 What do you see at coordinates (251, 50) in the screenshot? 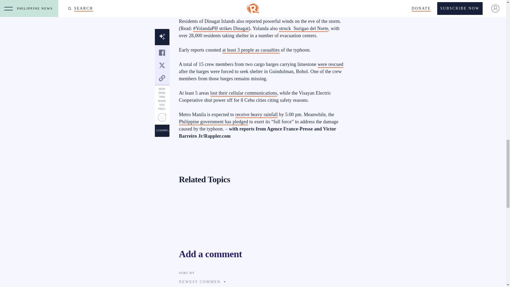
I see `Typhoon Yolanda kills at least 3` at bounding box center [251, 50].